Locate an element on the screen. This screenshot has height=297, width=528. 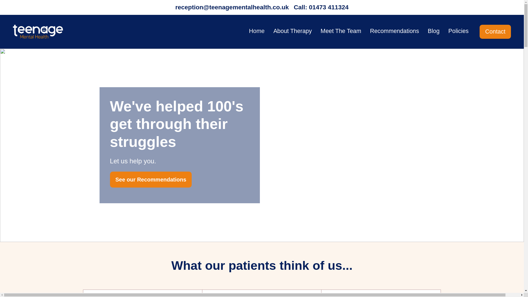
Policies is located at coordinates (458, 31).